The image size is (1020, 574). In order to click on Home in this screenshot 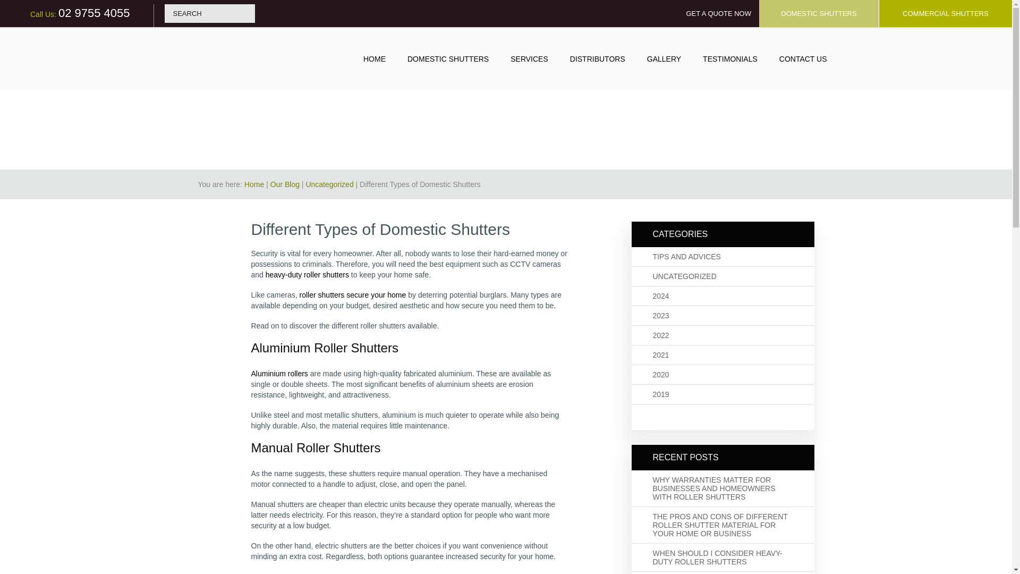, I will do `click(254, 184)`.